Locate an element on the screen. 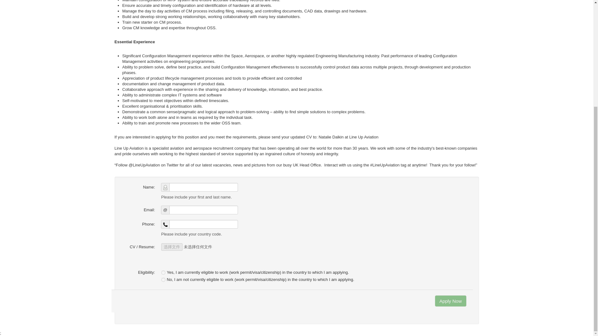 This screenshot has width=598, height=336. Yes is located at coordinates (163, 273).